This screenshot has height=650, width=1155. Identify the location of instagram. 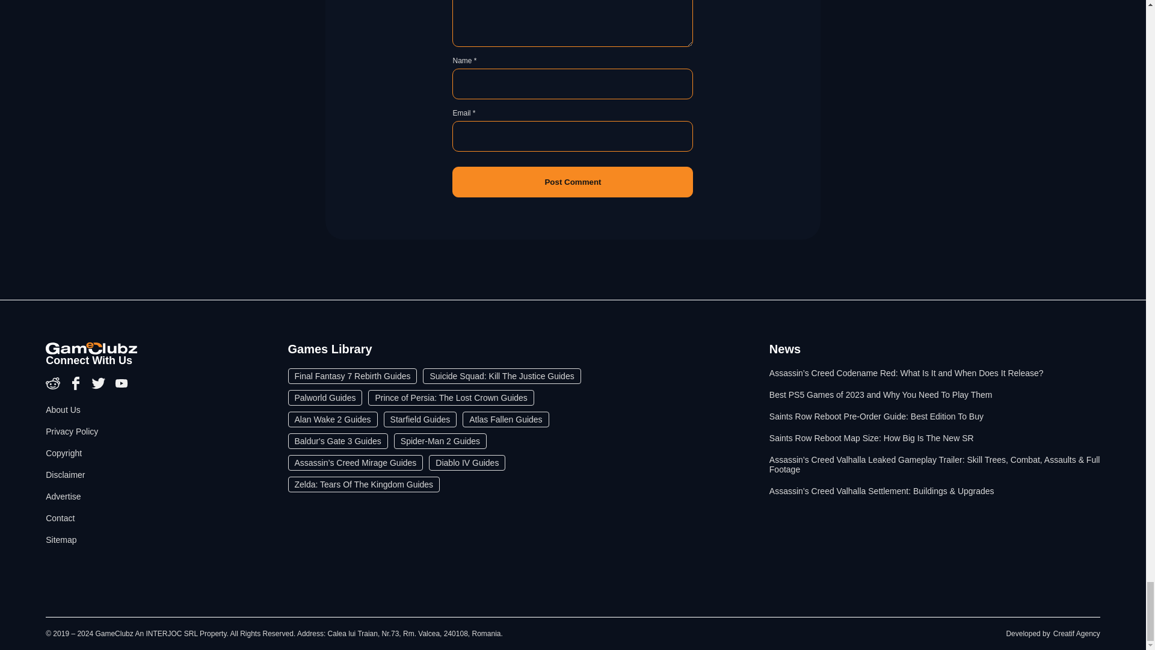
(54, 388).